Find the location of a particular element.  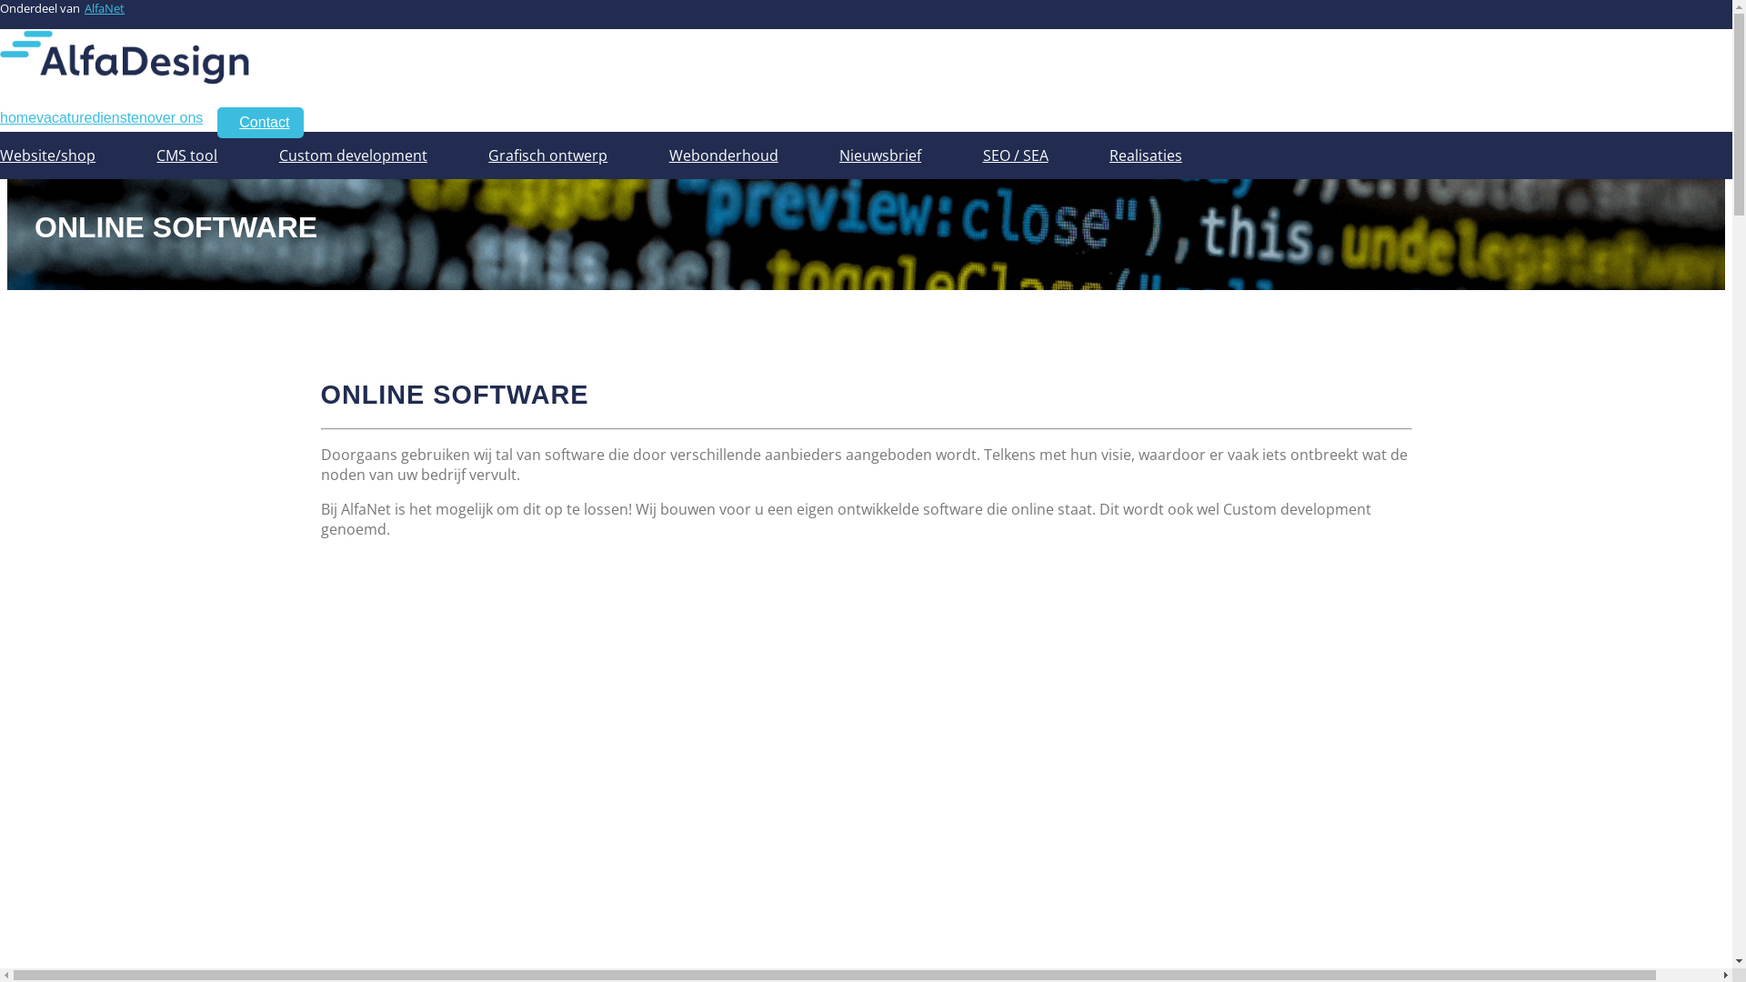

Webonderhoud is located at coordinates (724, 155).